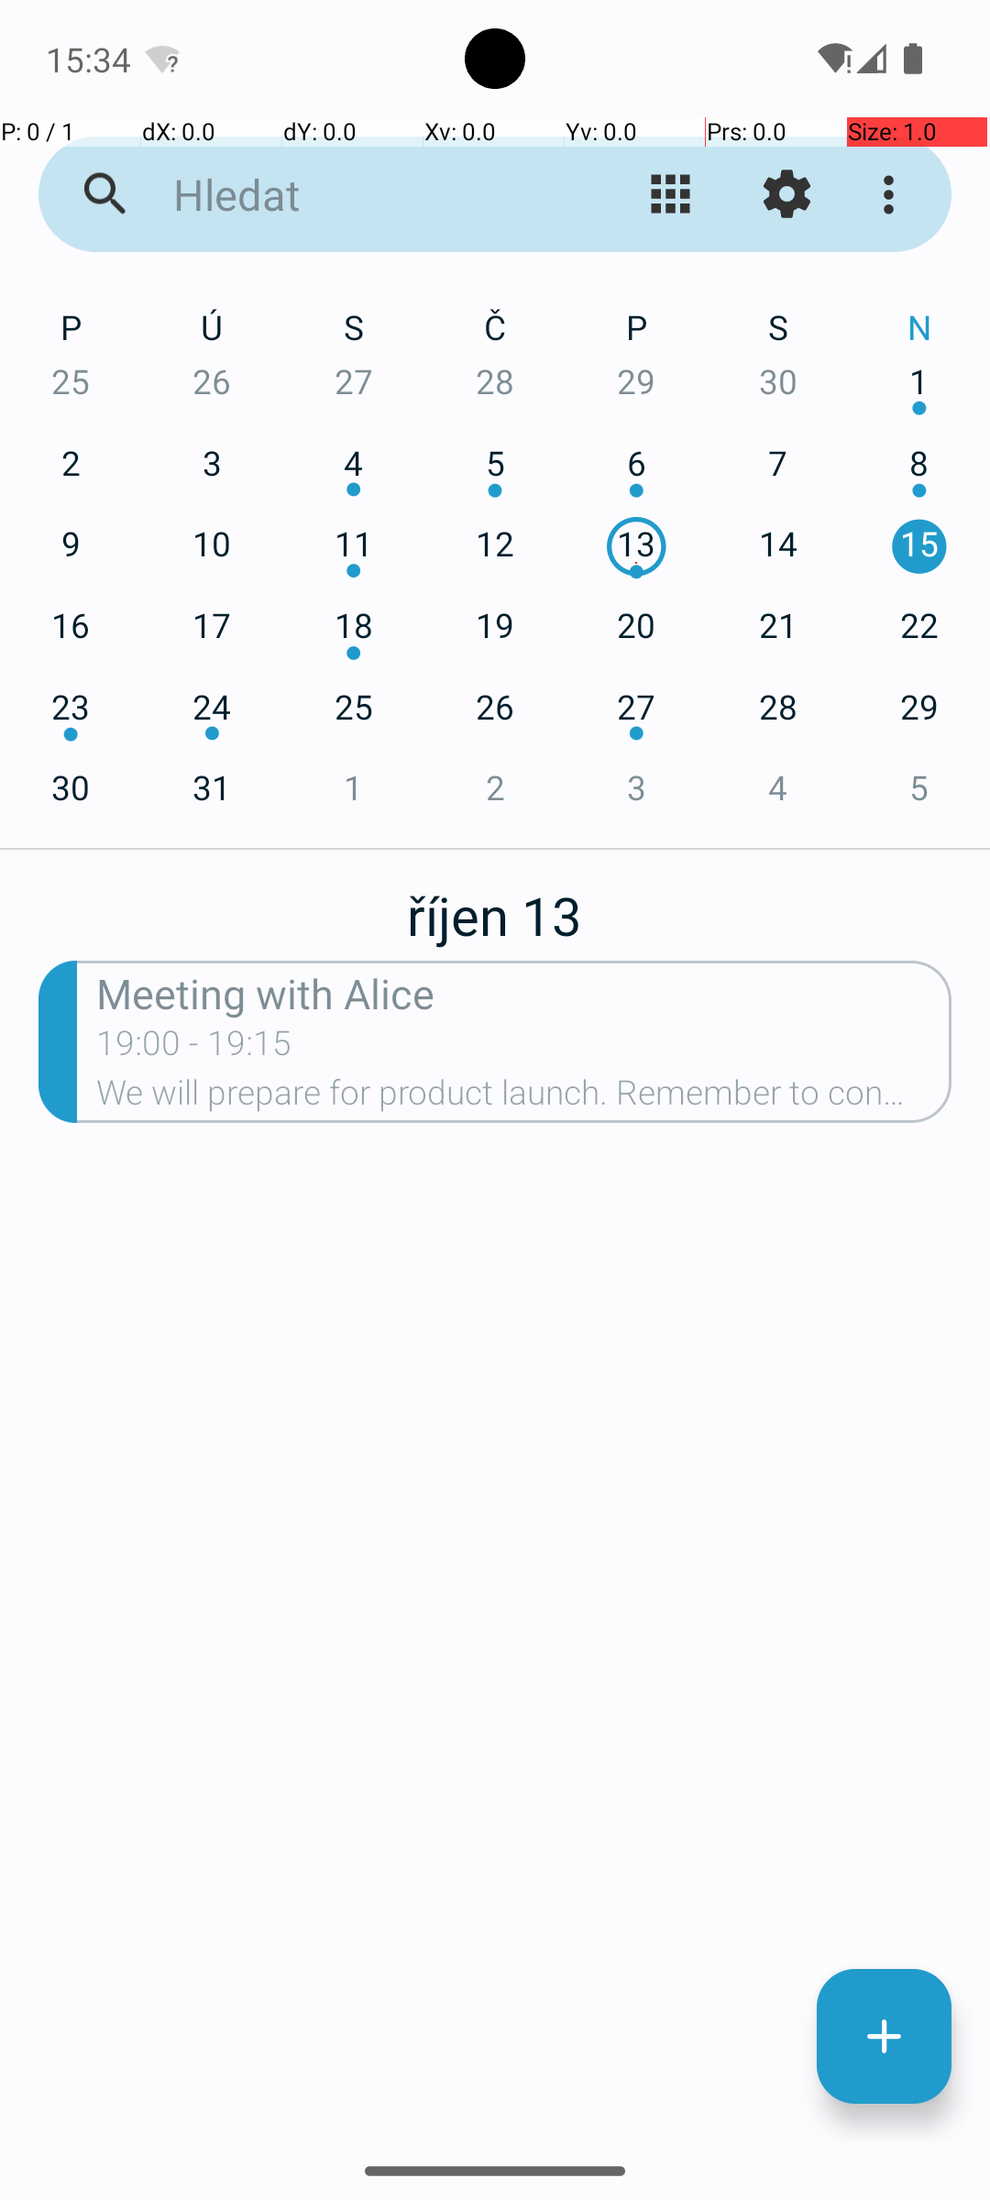  What do you see at coordinates (671, 194) in the screenshot?
I see `Změnit zobrazení` at bounding box center [671, 194].